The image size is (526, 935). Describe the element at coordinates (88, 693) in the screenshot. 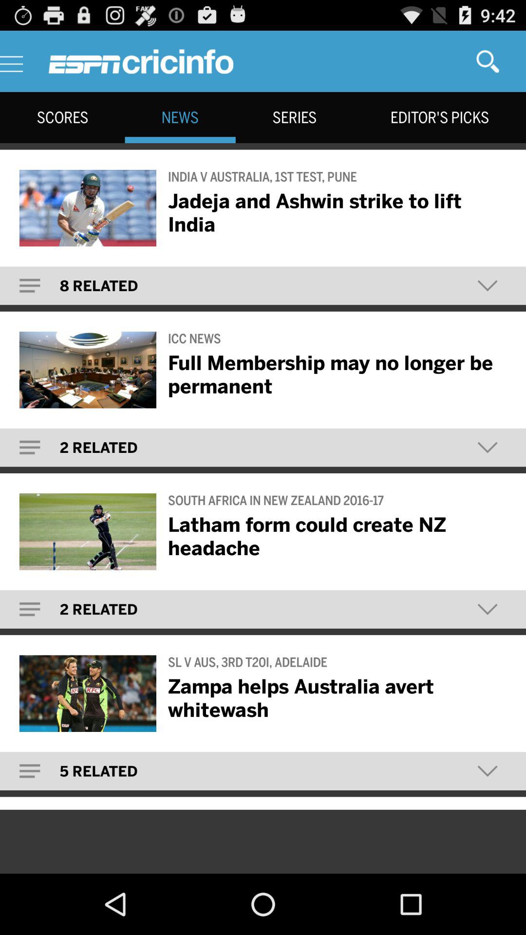

I see `select the beside zampa helps australia avert whitewash` at that location.